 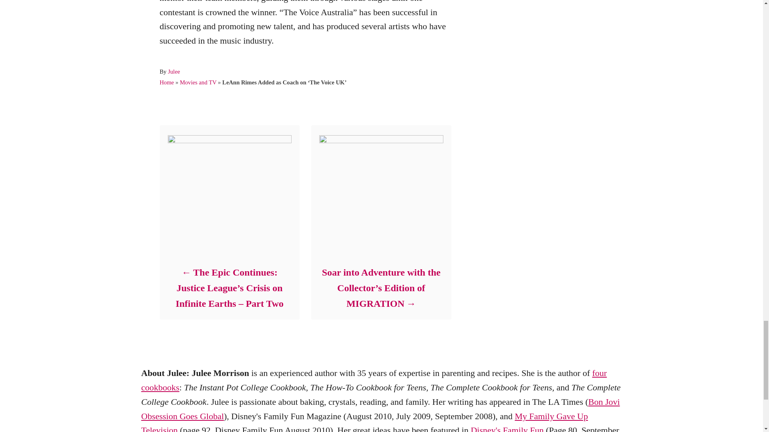 What do you see at coordinates (198, 82) in the screenshot?
I see `Movies and TV` at bounding box center [198, 82].